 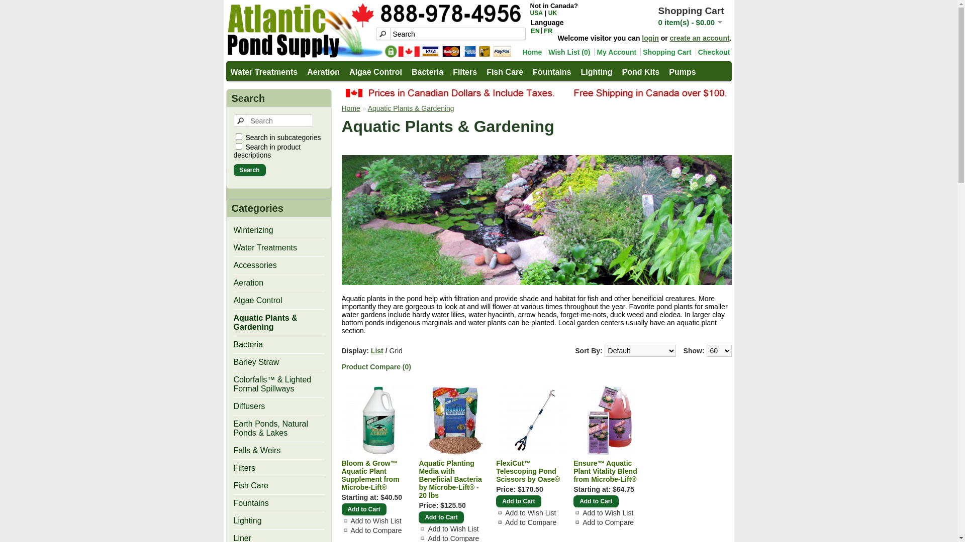 I want to click on Product Compare (0), so click(x=376, y=367).